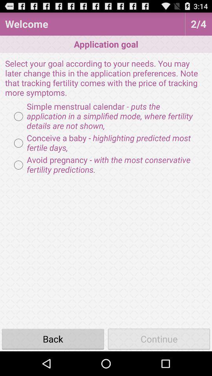 The width and height of the screenshot is (212, 376). Describe the element at coordinates (106, 116) in the screenshot. I see `turn on item above the conceive a baby radio button` at that location.